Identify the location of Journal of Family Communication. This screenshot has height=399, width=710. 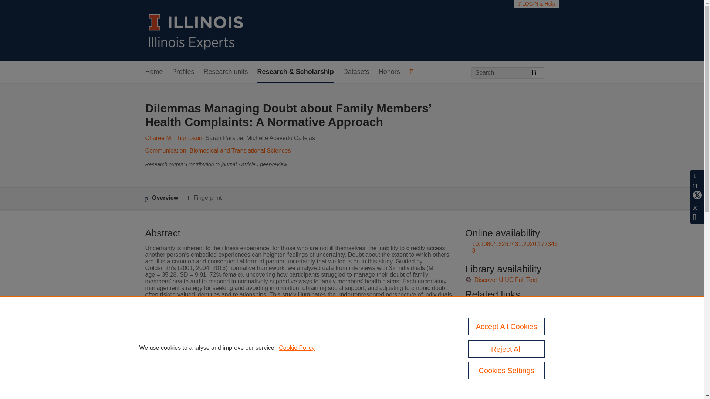
(291, 345).